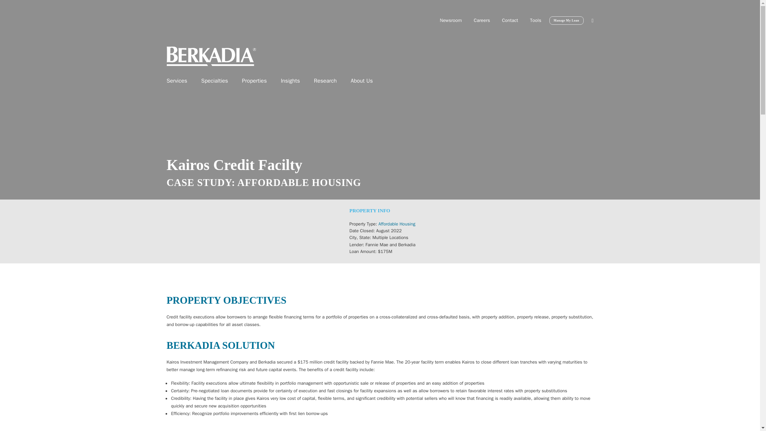 The width and height of the screenshot is (766, 431). What do you see at coordinates (482, 20) in the screenshot?
I see `Careers` at bounding box center [482, 20].